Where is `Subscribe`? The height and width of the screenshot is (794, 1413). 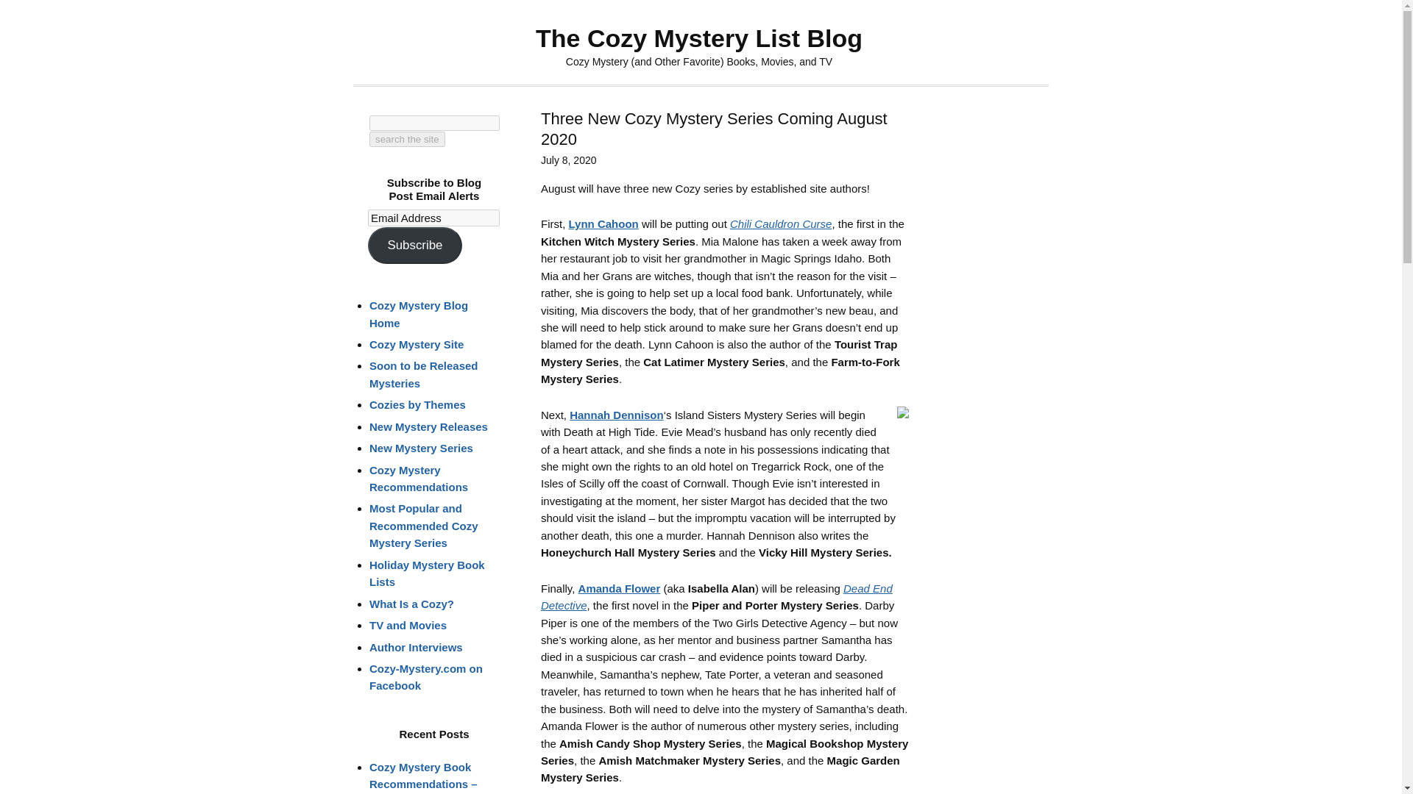 Subscribe is located at coordinates (414, 246).